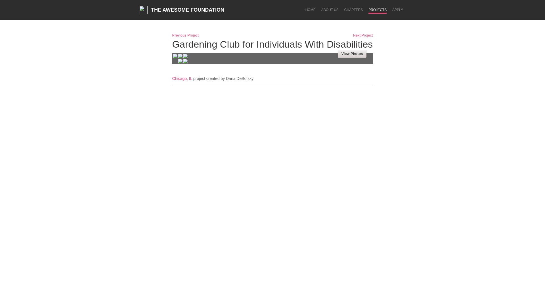  What do you see at coordinates (330, 10) in the screenshot?
I see `ABOUT US` at bounding box center [330, 10].